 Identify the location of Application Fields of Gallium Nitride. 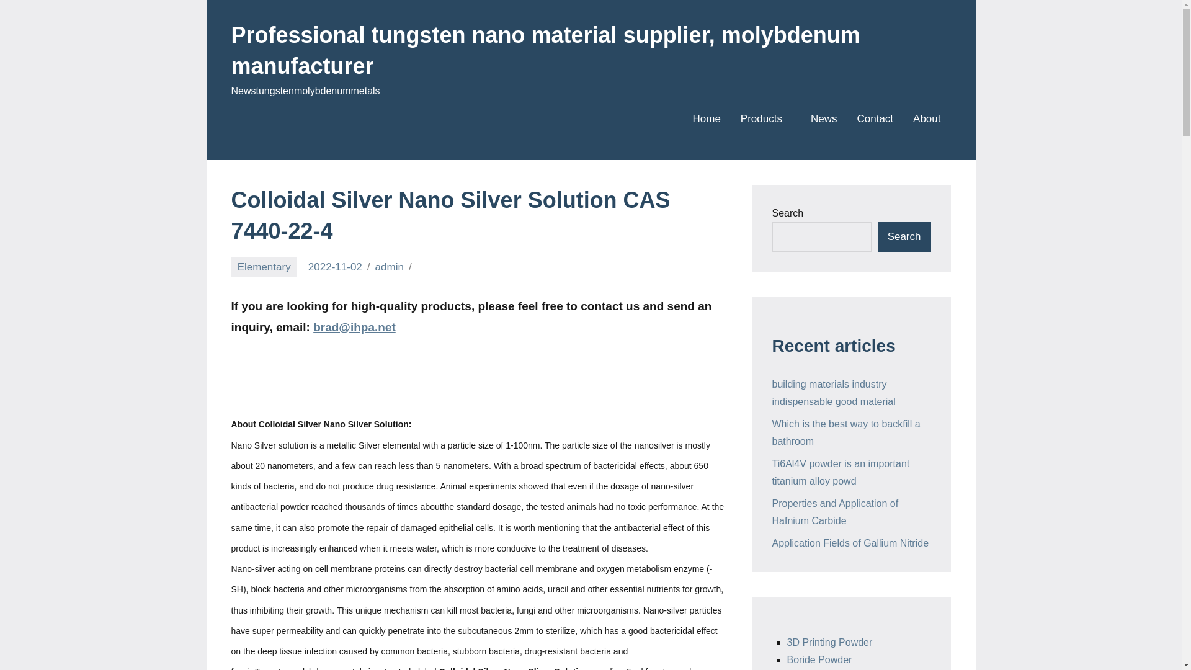
(850, 543).